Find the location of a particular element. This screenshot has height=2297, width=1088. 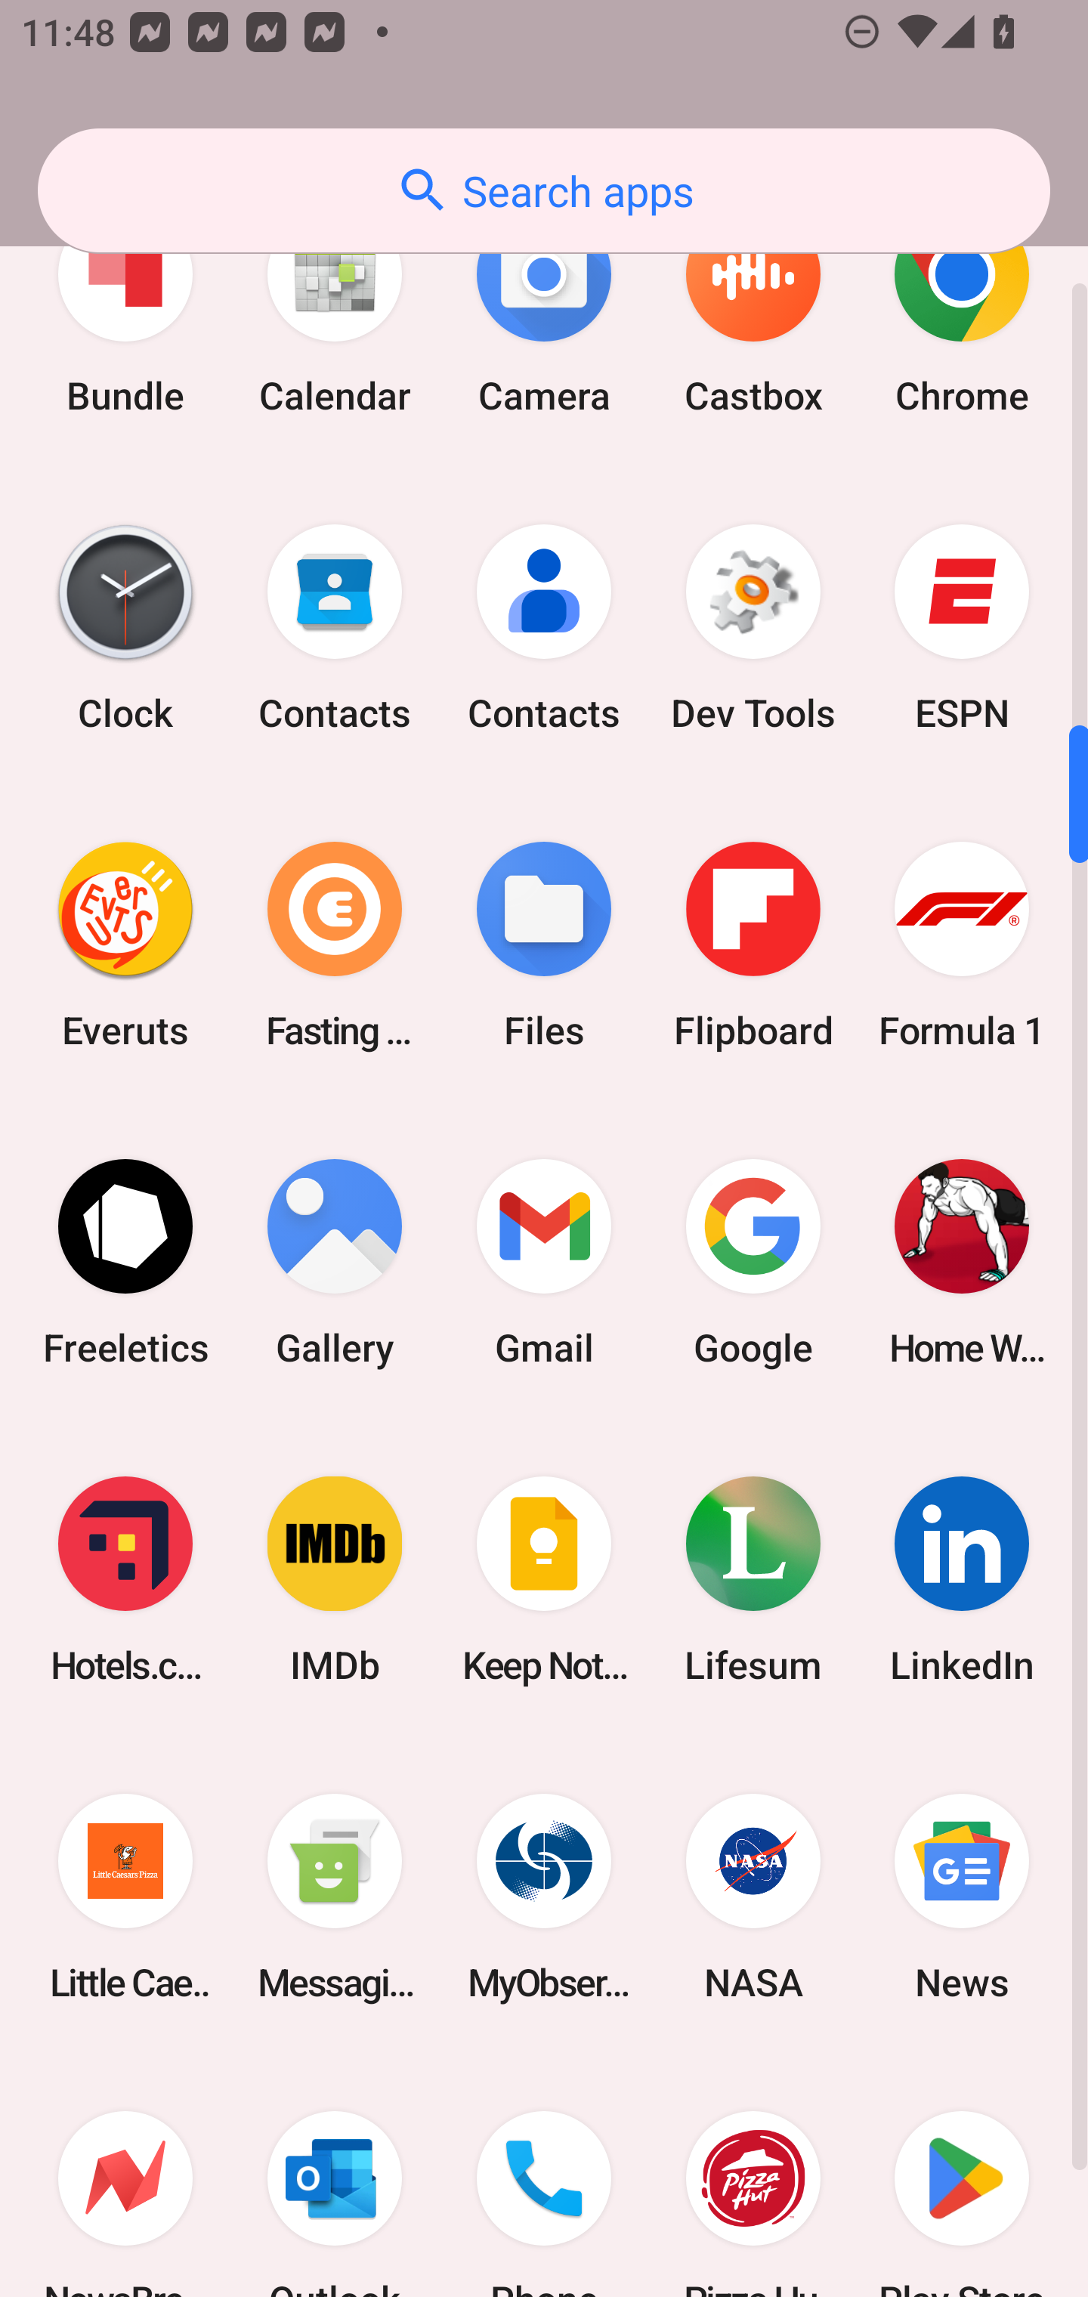

Little Caesars Pizza is located at coordinates (125, 1897).